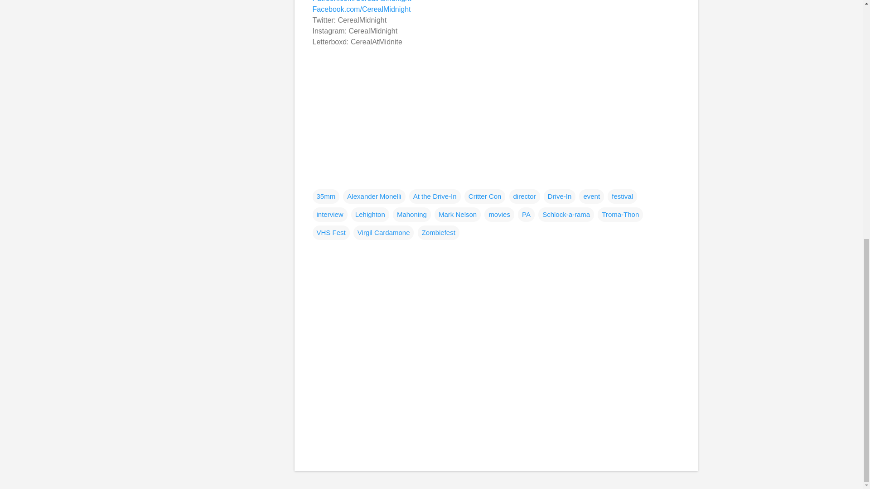 The width and height of the screenshot is (870, 489). I want to click on At the Drive-In, so click(435, 197).